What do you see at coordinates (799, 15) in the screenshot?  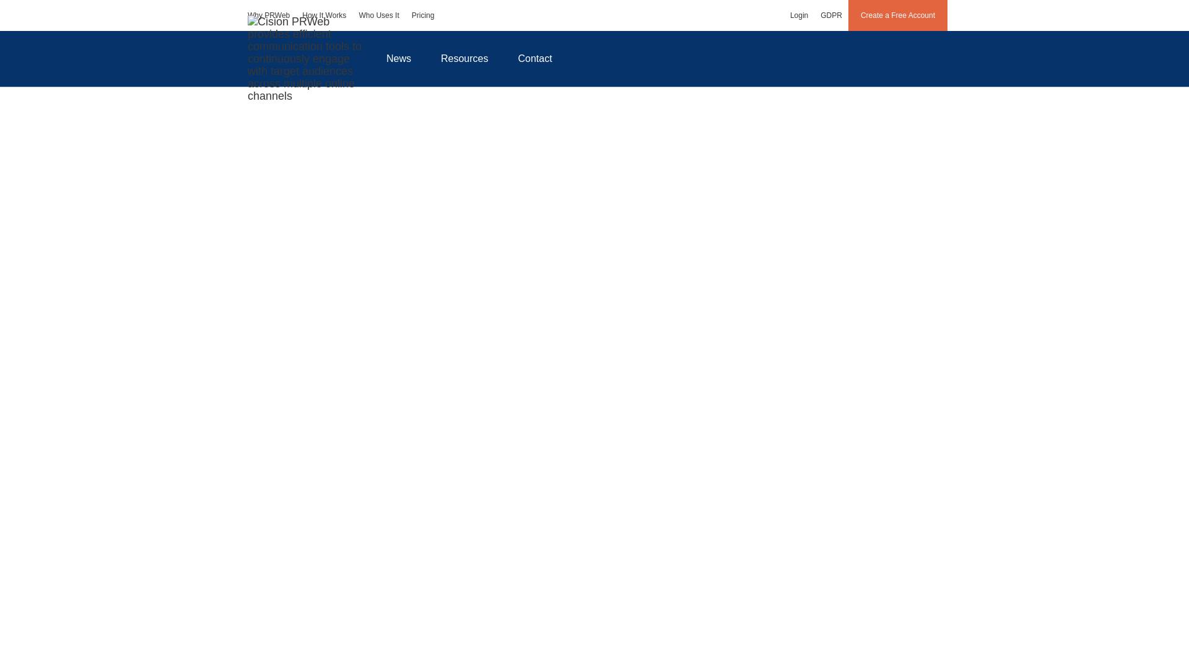 I see `Login` at bounding box center [799, 15].